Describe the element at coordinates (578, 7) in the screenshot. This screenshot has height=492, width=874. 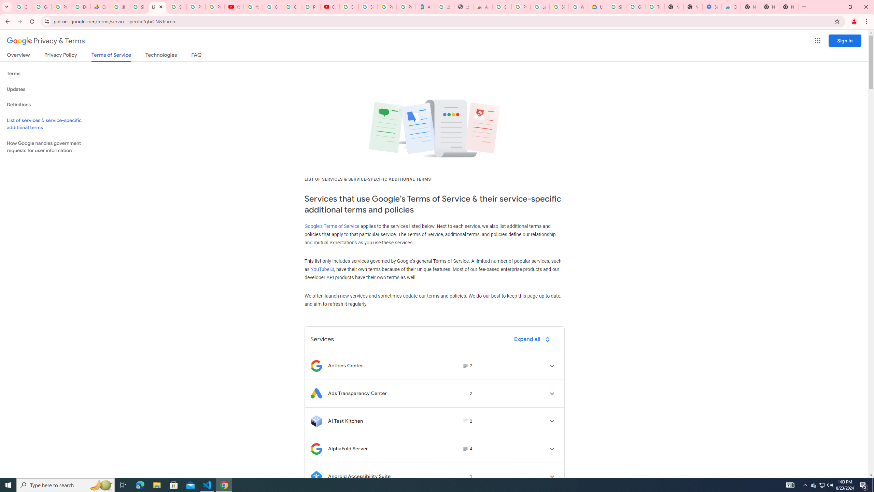
I see `Who are Google's partners? - Privacy and conditions - Google` at that location.